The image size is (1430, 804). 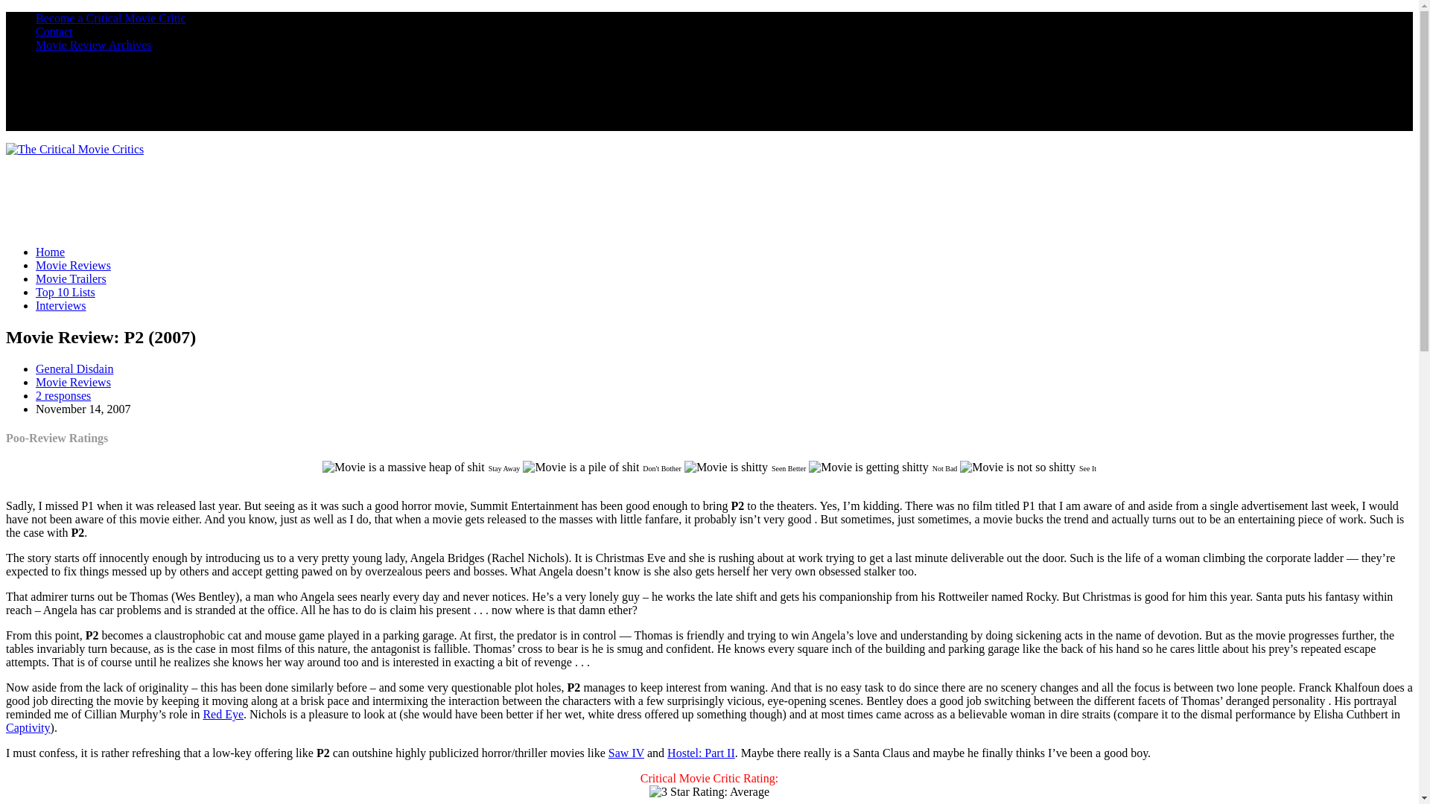 What do you see at coordinates (54, 31) in the screenshot?
I see `Contact The Critical Movie Critics` at bounding box center [54, 31].